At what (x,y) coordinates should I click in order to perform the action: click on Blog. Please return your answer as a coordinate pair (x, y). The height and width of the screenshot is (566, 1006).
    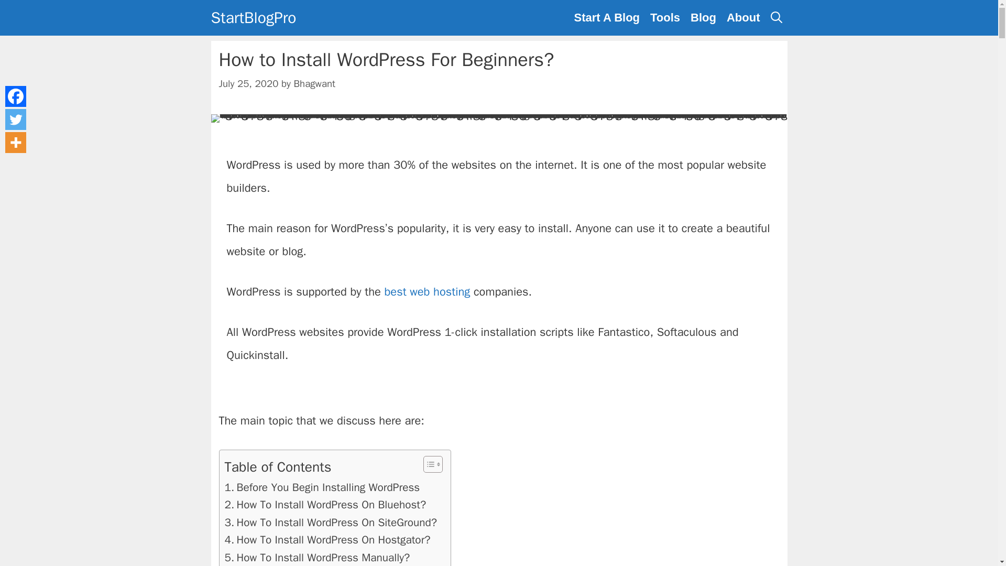
    Looking at the image, I should click on (703, 18).